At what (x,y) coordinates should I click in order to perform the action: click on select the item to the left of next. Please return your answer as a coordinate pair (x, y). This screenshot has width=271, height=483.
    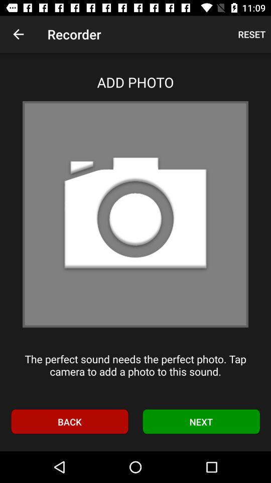
    Looking at the image, I should click on (69, 422).